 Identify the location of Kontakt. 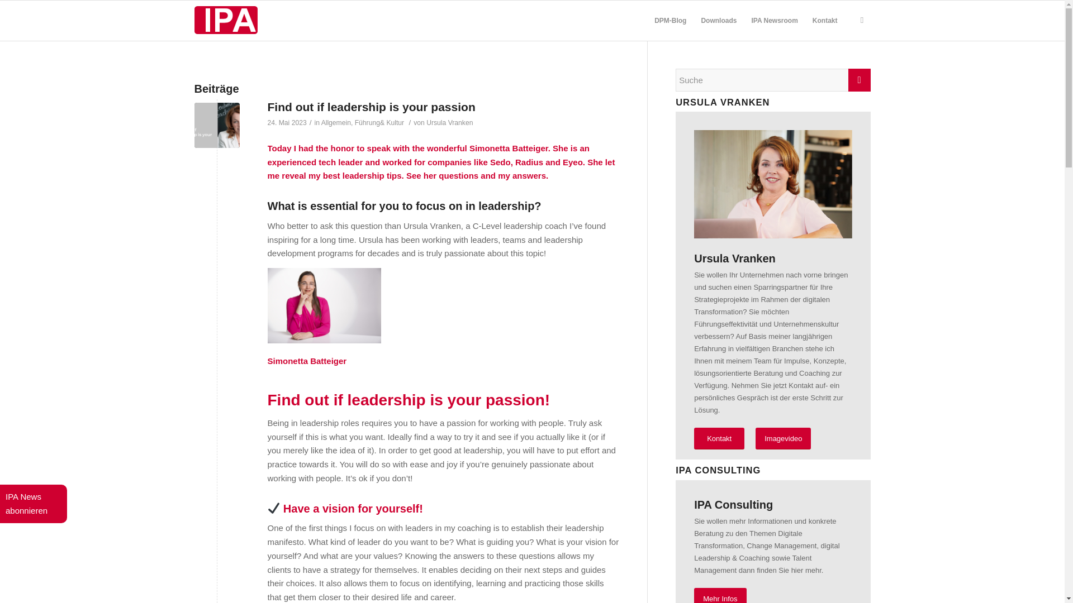
(719, 438).